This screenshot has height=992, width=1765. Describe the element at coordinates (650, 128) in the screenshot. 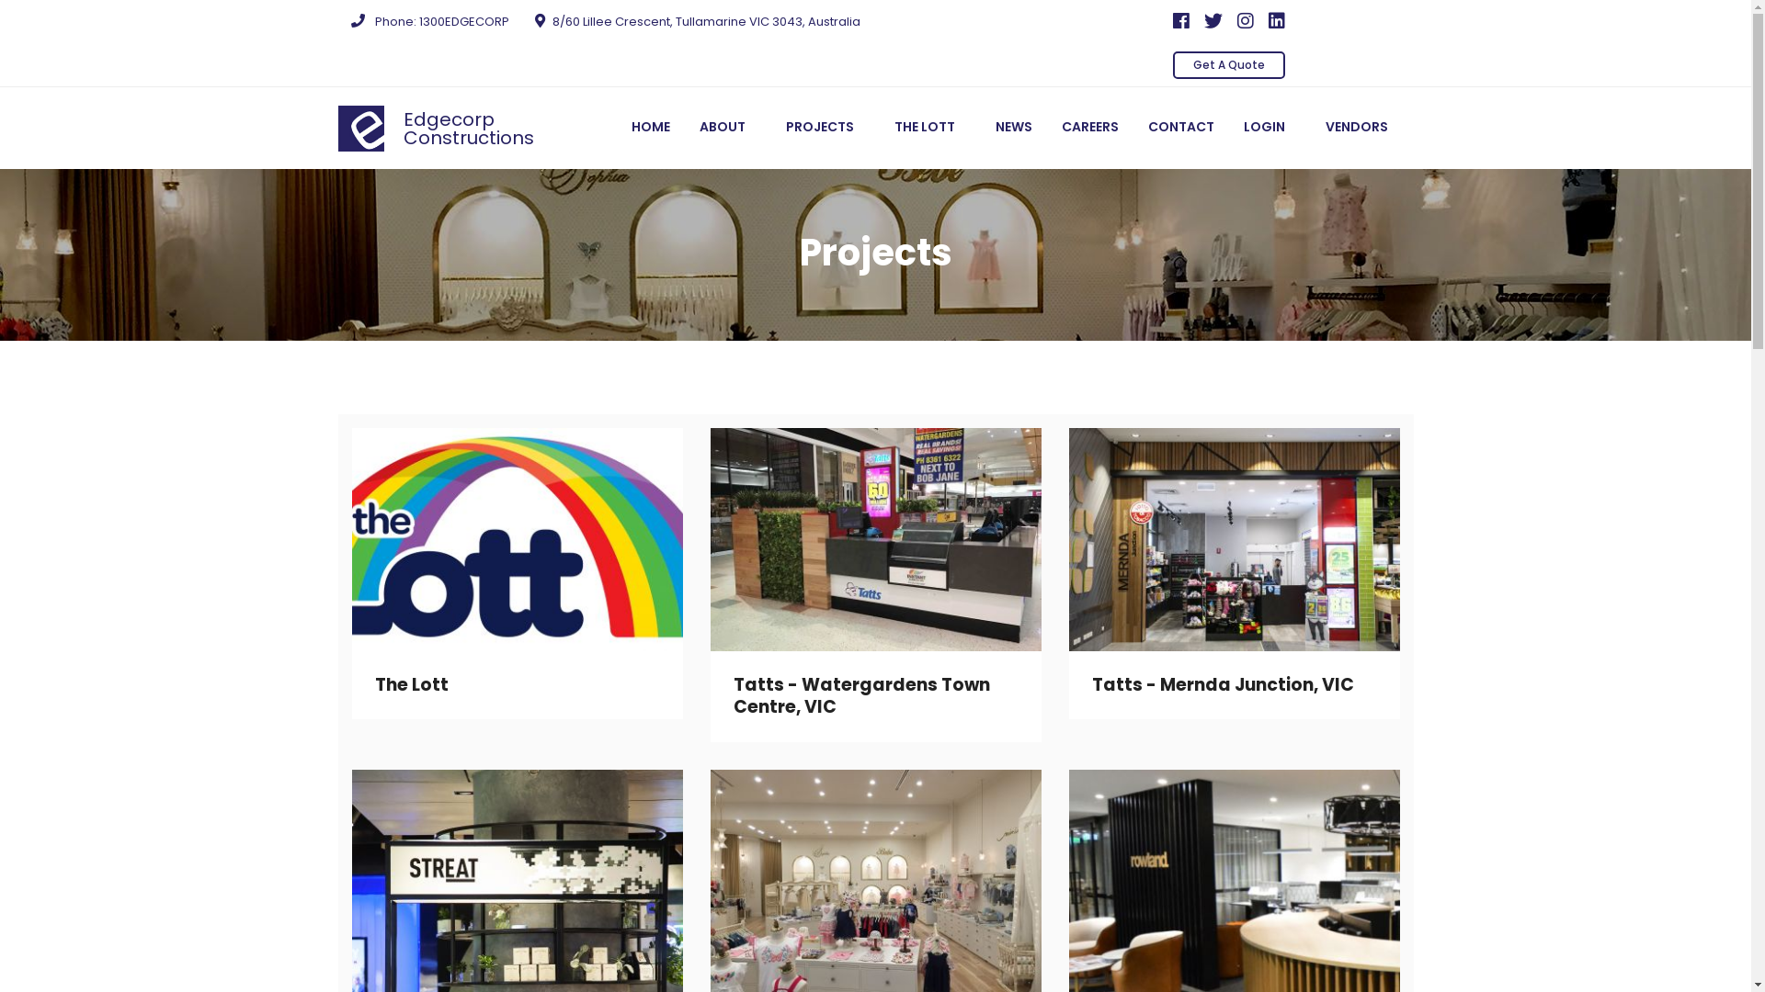

I see `HOME` at that location.